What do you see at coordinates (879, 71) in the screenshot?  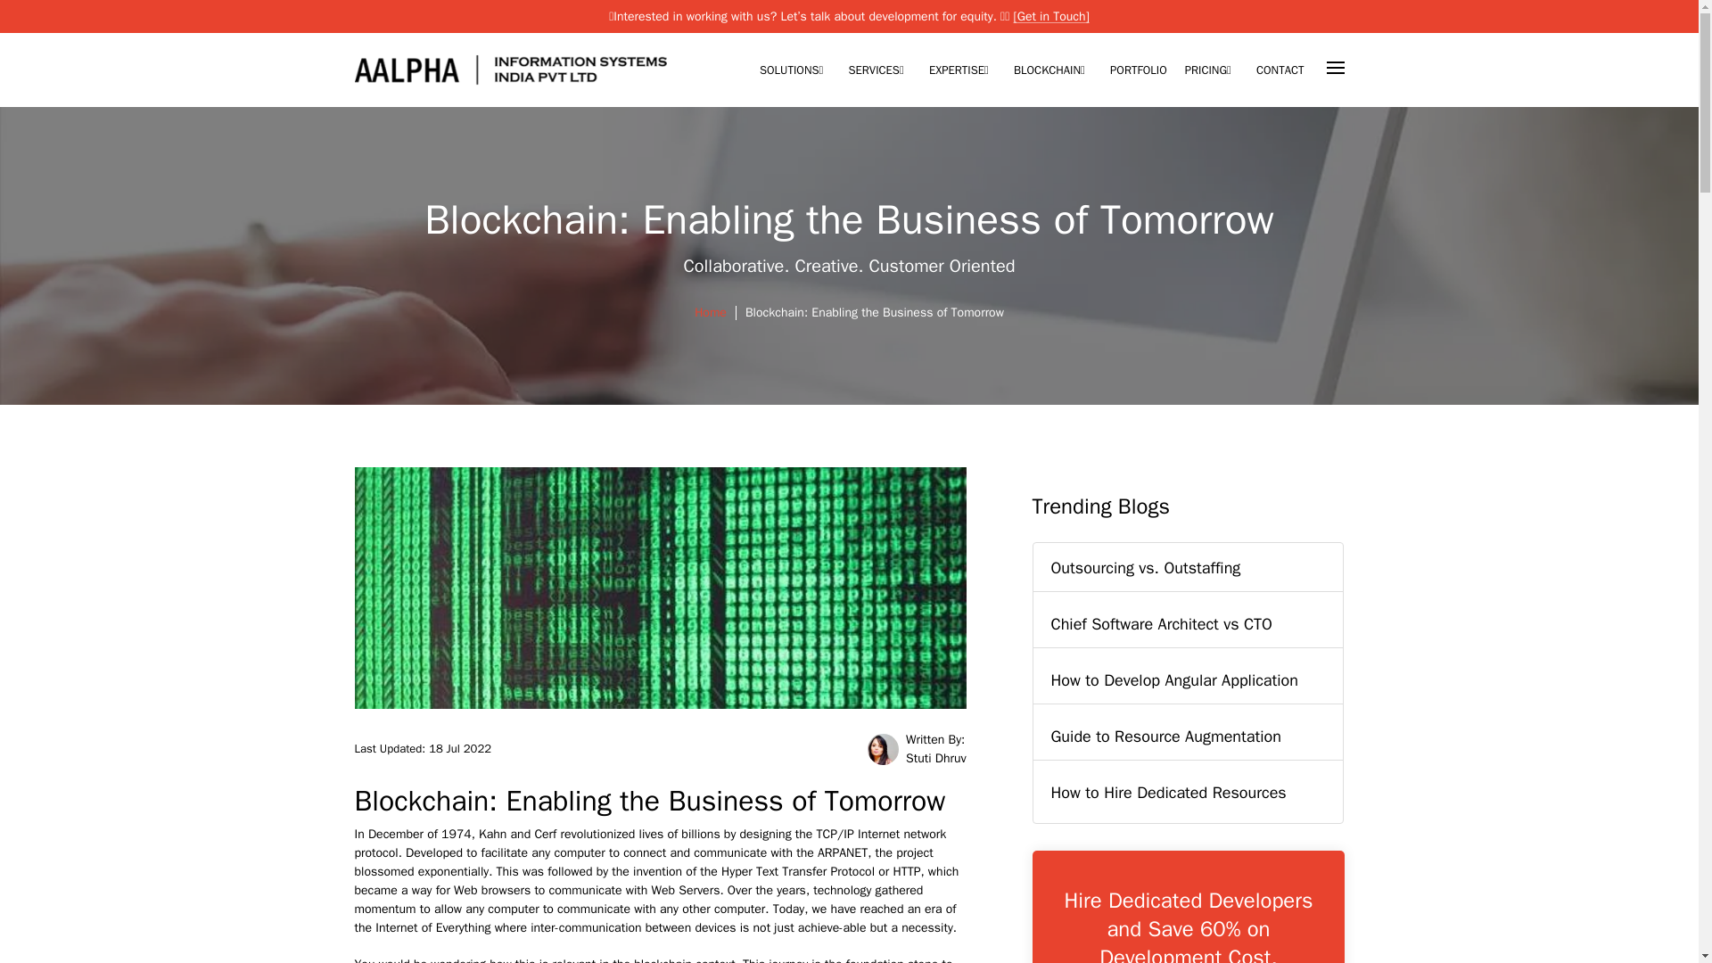 I see `SERVICES` at bounding box center [879, 71].